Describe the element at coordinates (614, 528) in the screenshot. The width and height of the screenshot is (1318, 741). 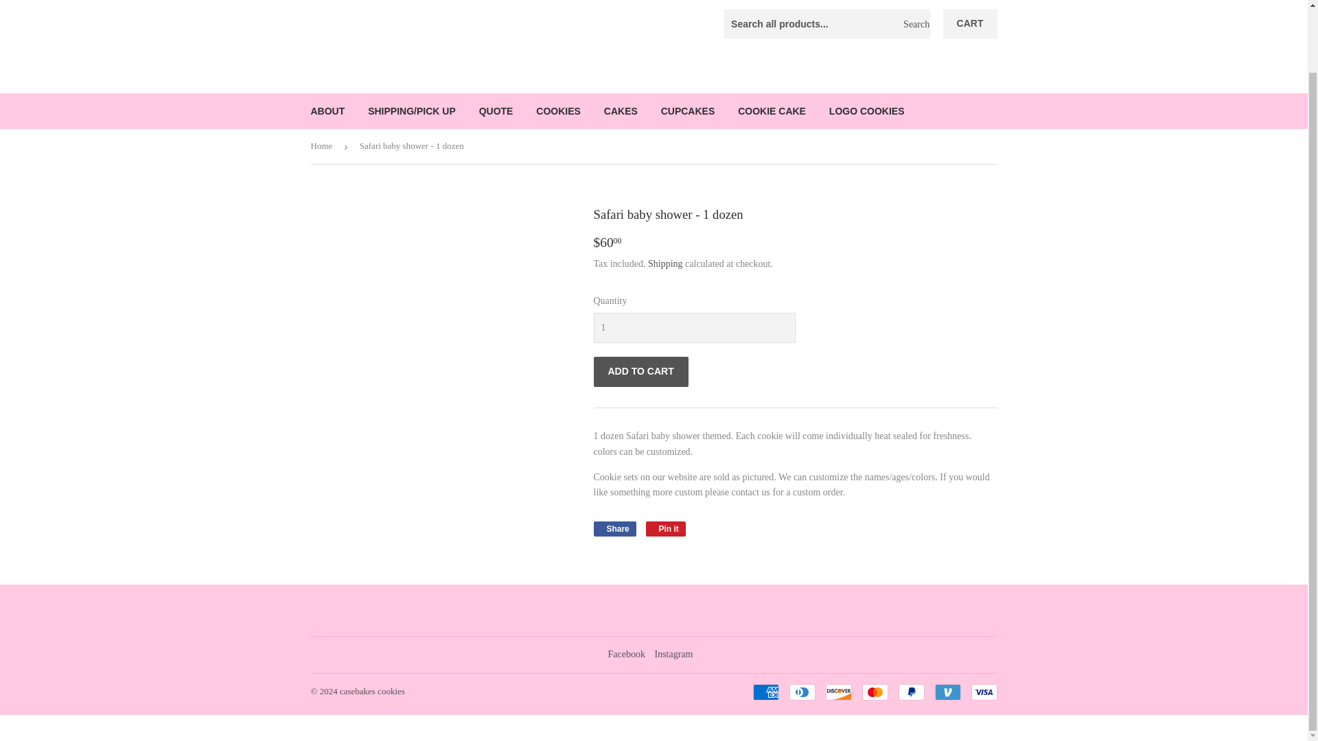
I see `Share on Facebook` at that location.